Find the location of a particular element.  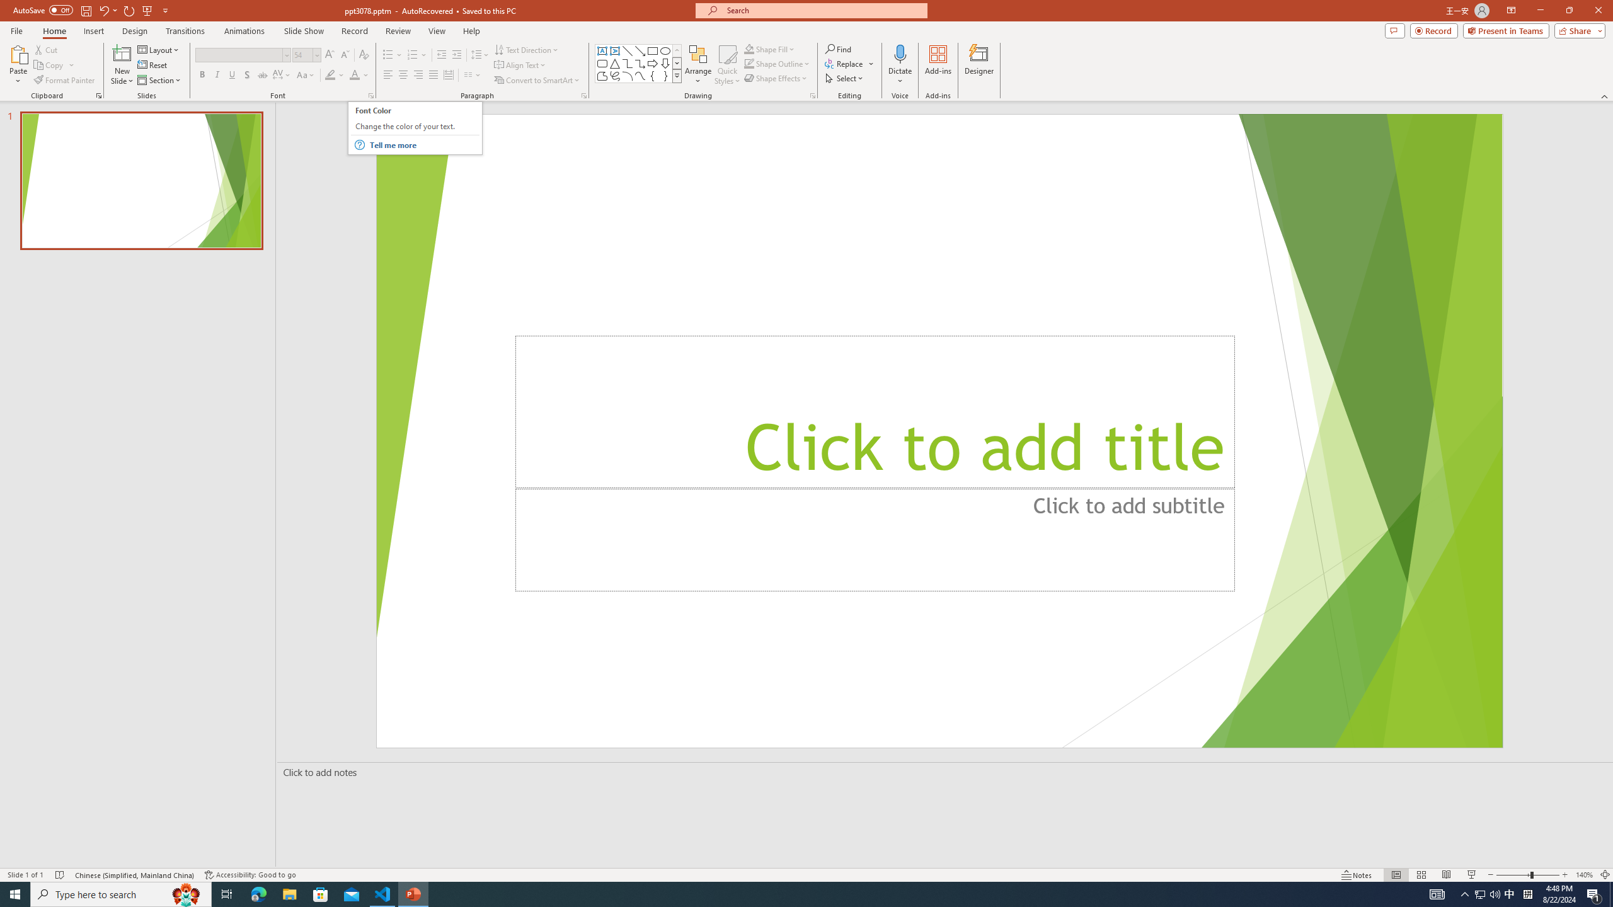

Row Down is located at coordinates (677, 63).